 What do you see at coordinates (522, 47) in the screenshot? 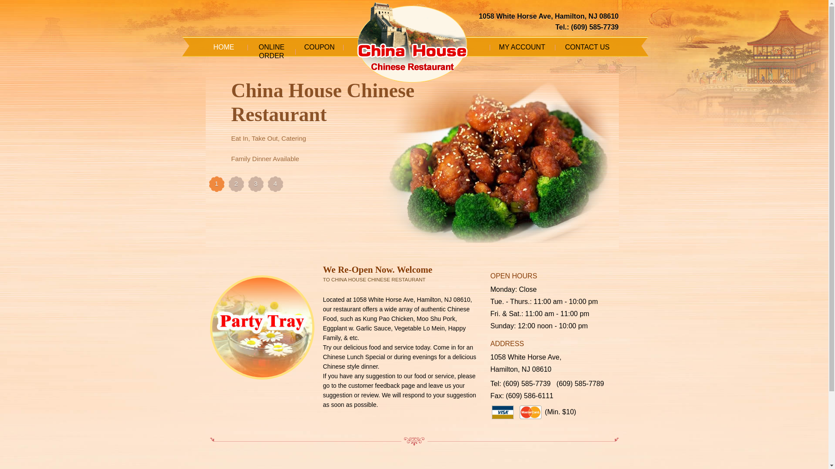
I see `MY ACCOUNT` at bounding box center [522, 47].